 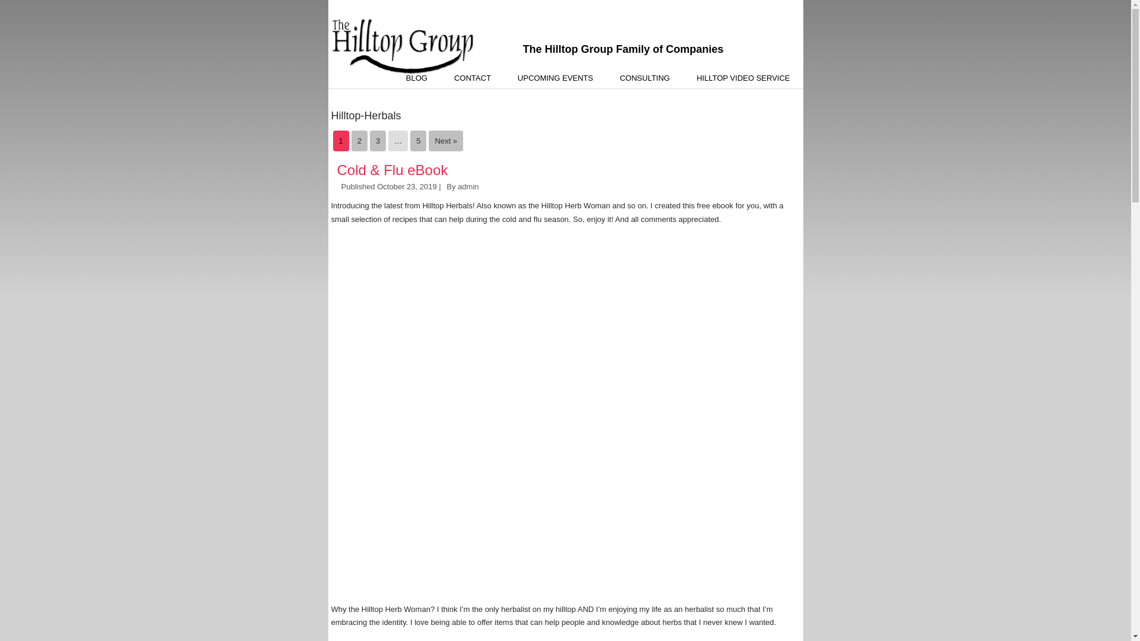 What do you see at coordinates (645, 78) in the screenshot?
I see `CONSULTING` at bounding box center [645, 78].